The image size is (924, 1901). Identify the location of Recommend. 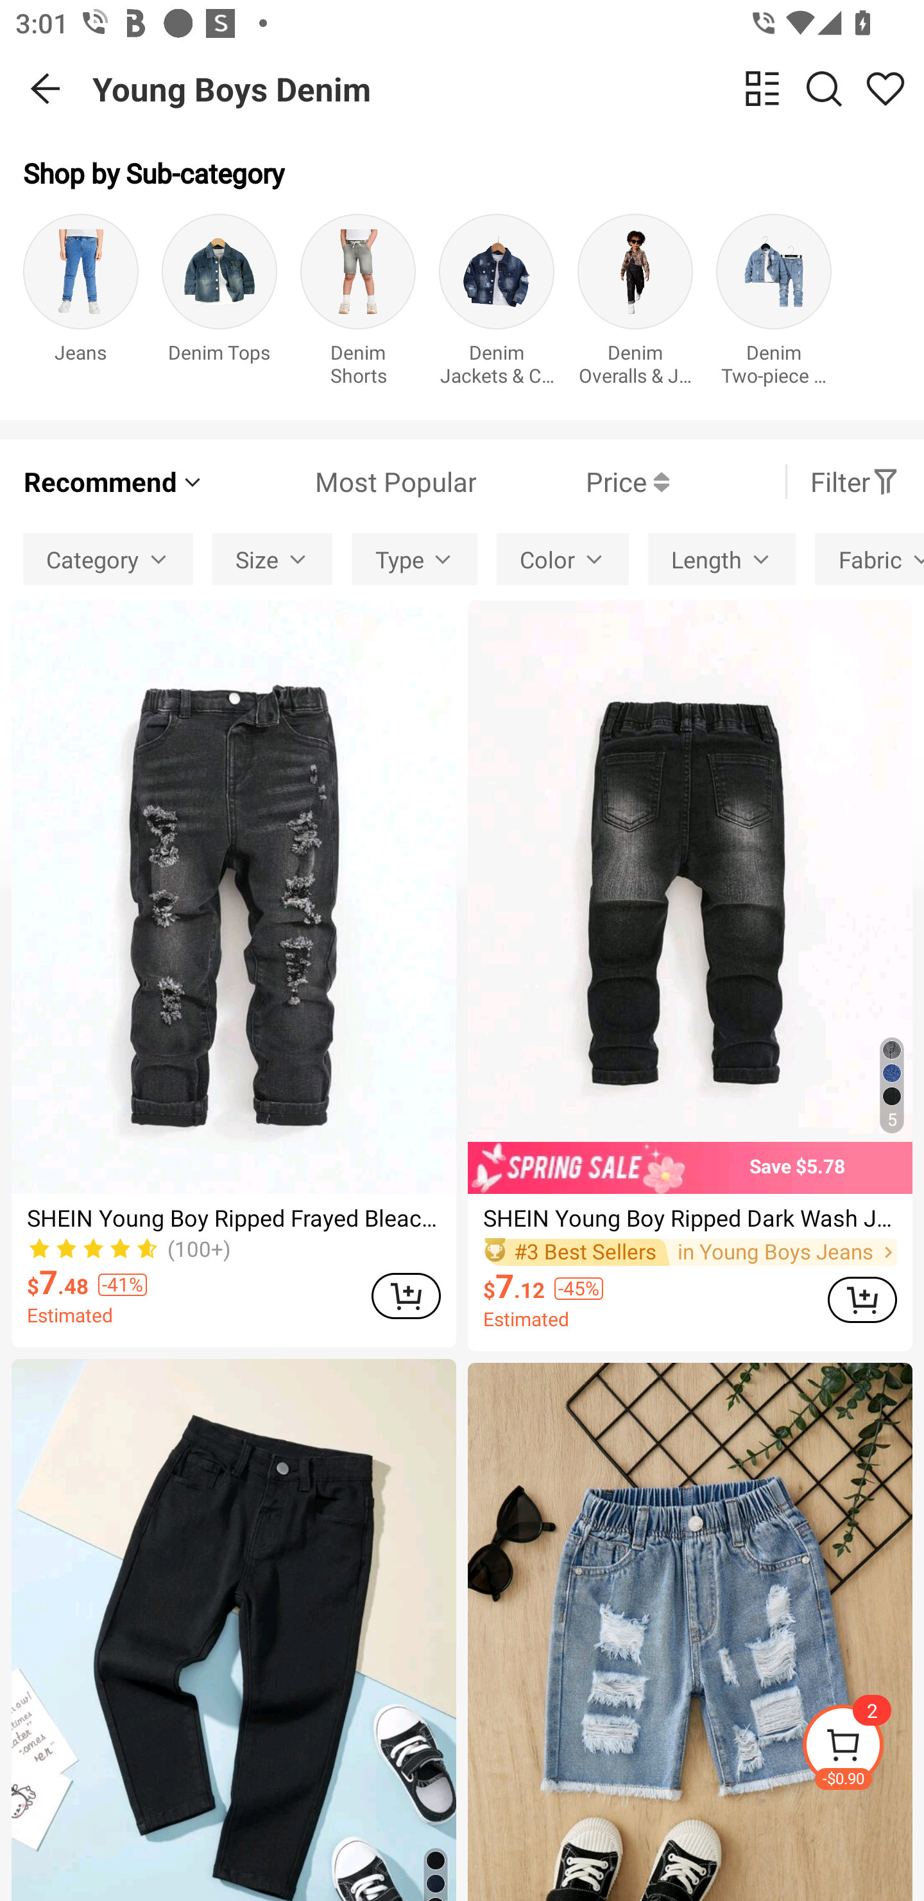
(114, 482).